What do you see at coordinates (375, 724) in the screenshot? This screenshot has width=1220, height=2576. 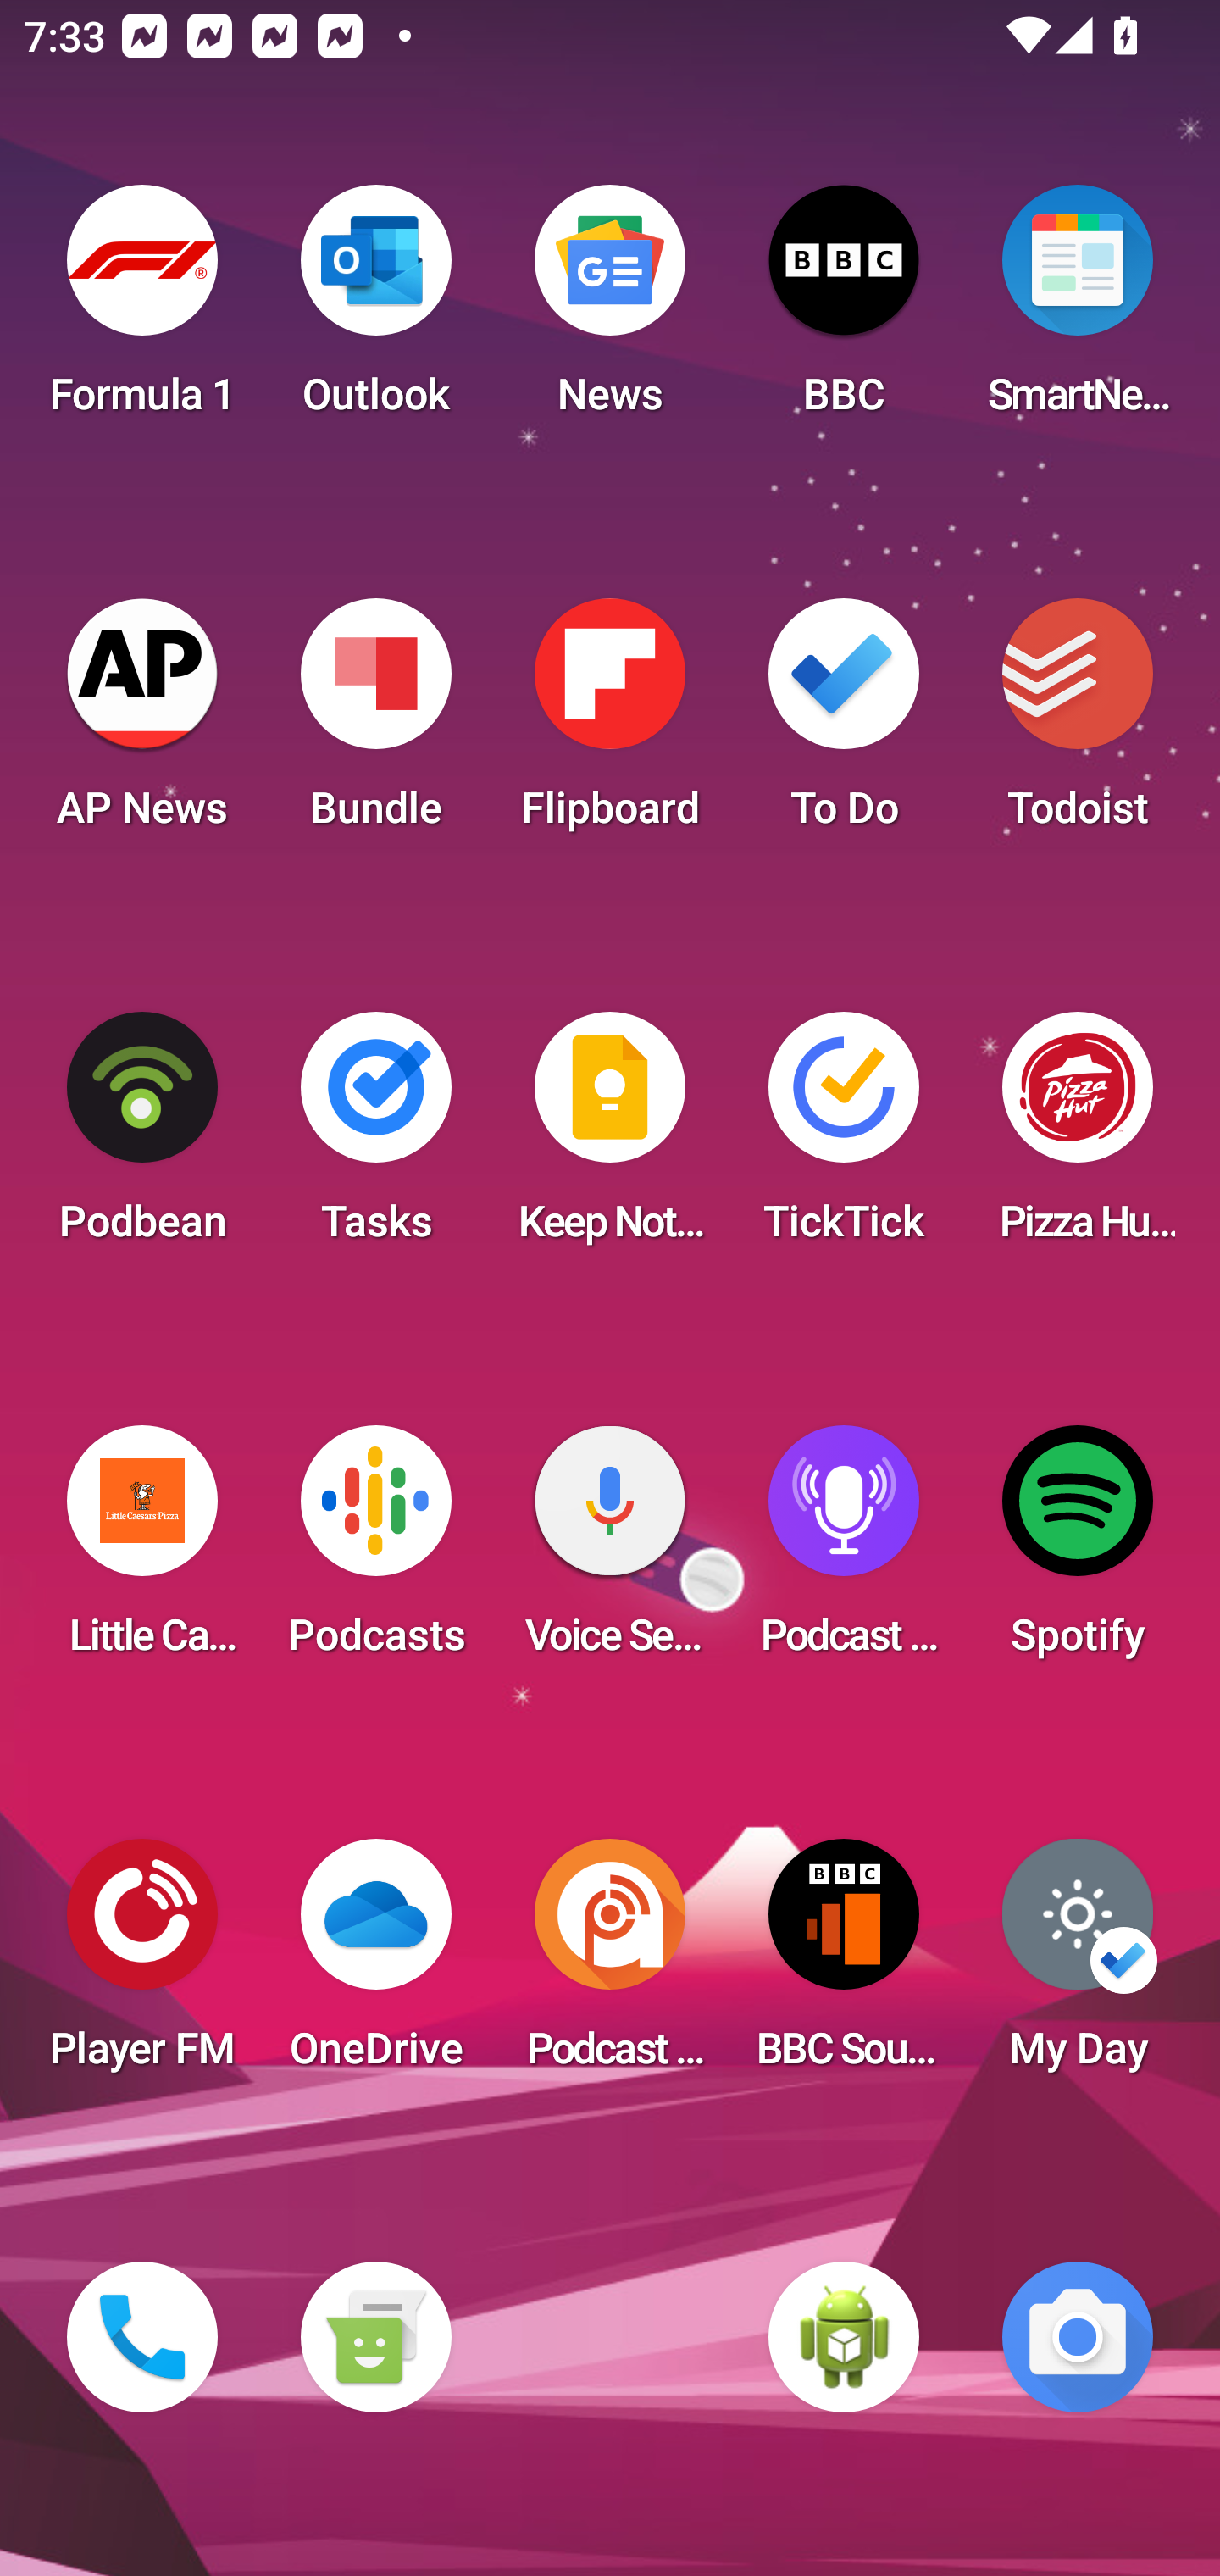 I see `Bundle` at bounding box center [375, 724].